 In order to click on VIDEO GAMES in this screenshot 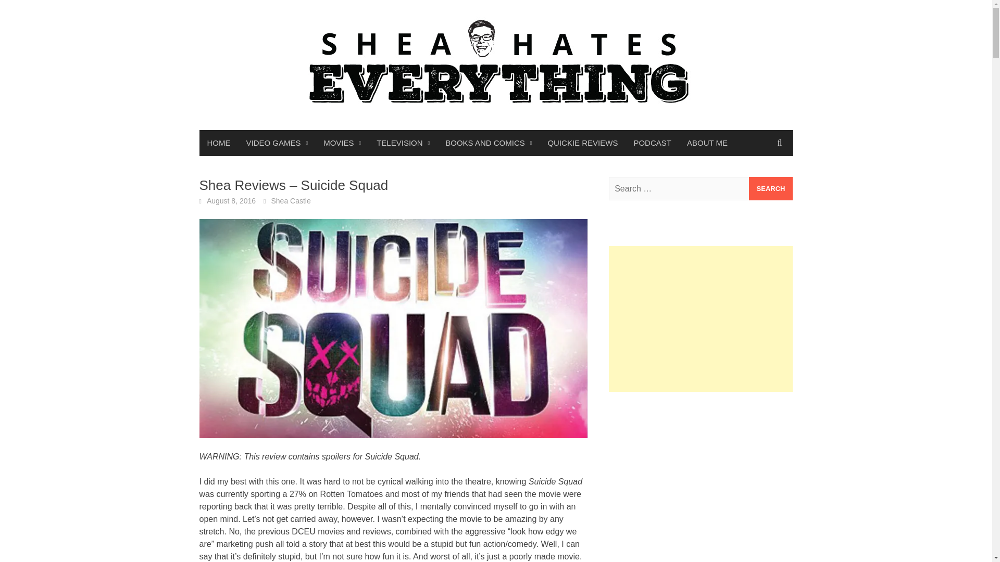, I will do `click(277, 143)`.